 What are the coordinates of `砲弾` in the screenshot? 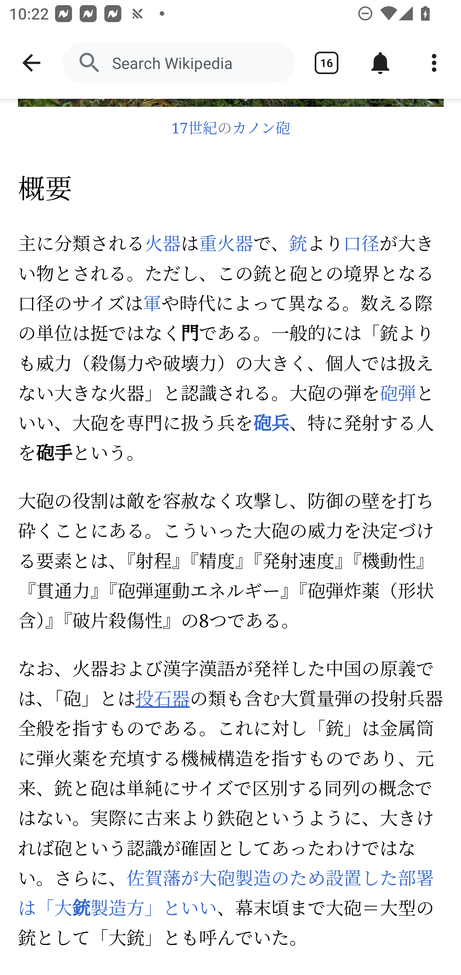 It's located at (398, 395).